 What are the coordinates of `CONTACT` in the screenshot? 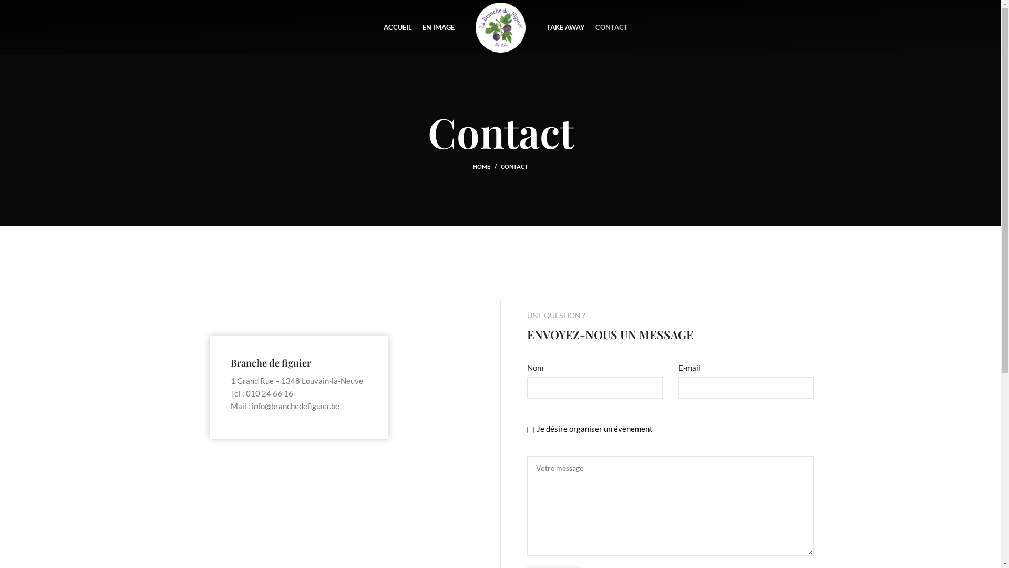 It's located at (612, 27).